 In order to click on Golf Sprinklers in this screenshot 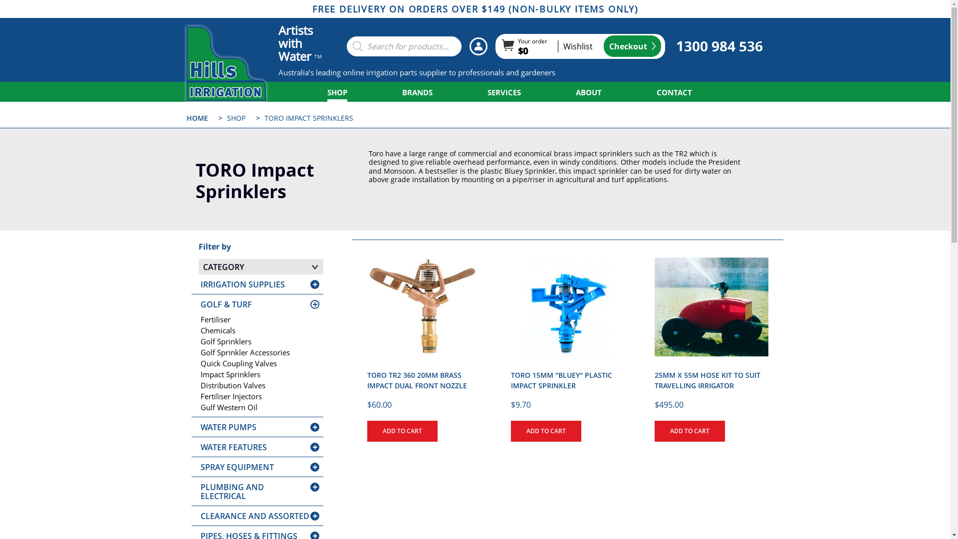, I will do `click(257, 341)`.